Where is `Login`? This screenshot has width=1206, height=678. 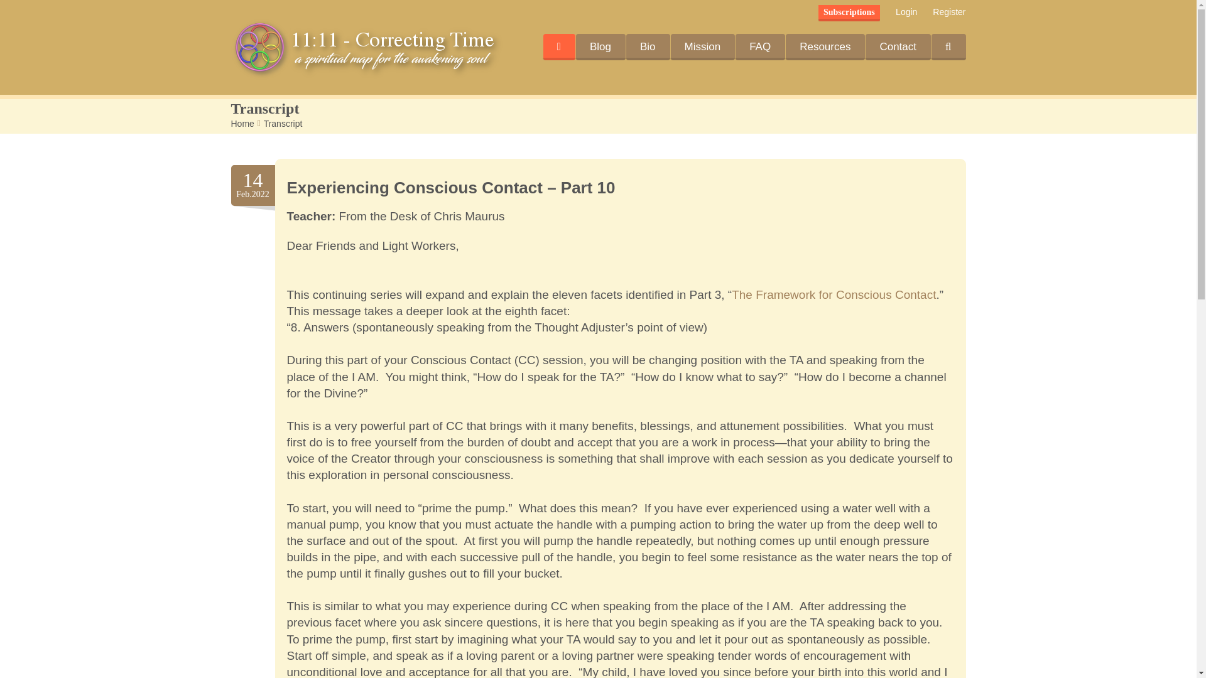
Login is located at coordinates (906, 11).